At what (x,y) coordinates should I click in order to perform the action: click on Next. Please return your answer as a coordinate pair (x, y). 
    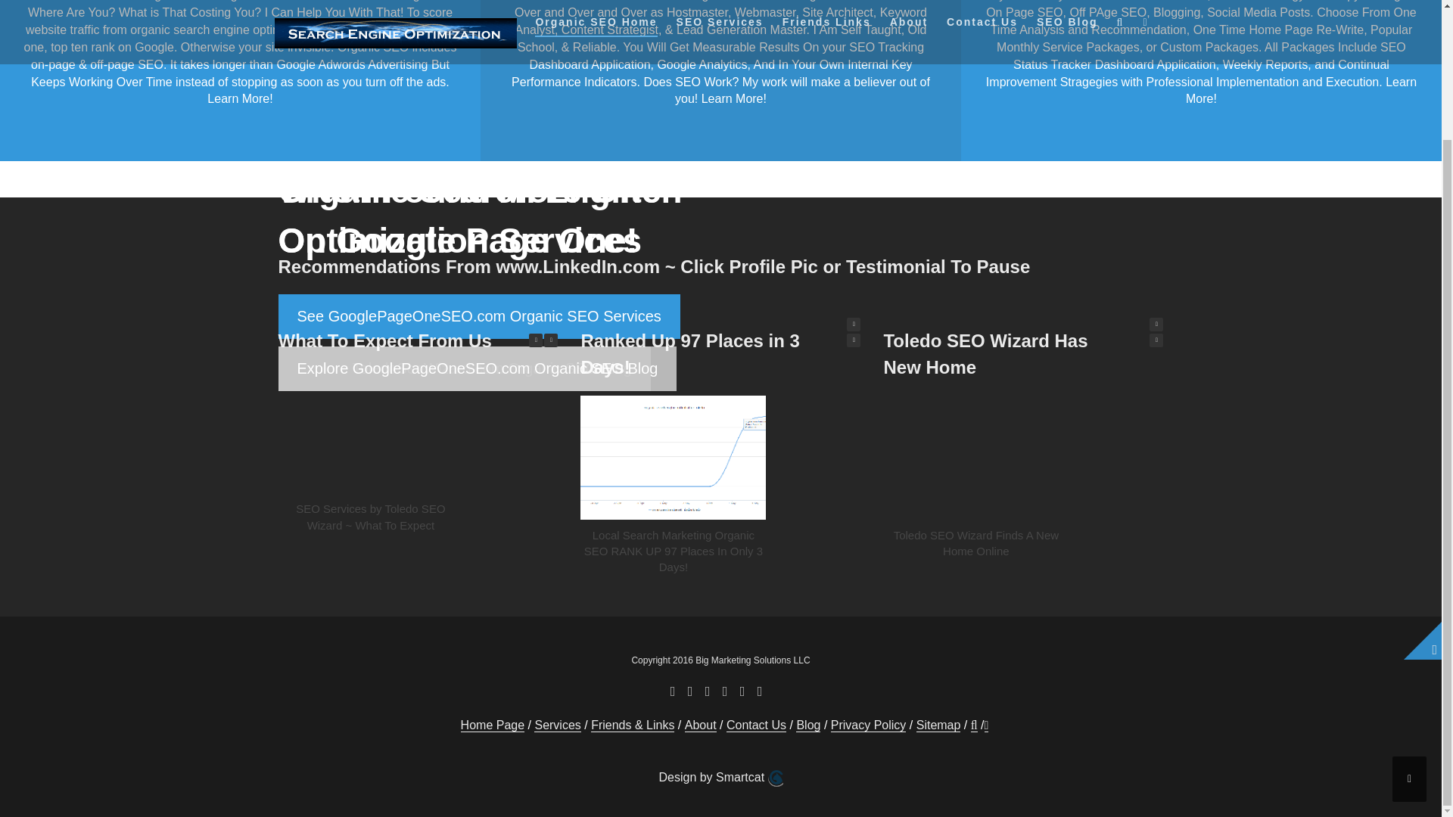
    Looking at the image, I should click on (1156, 325).